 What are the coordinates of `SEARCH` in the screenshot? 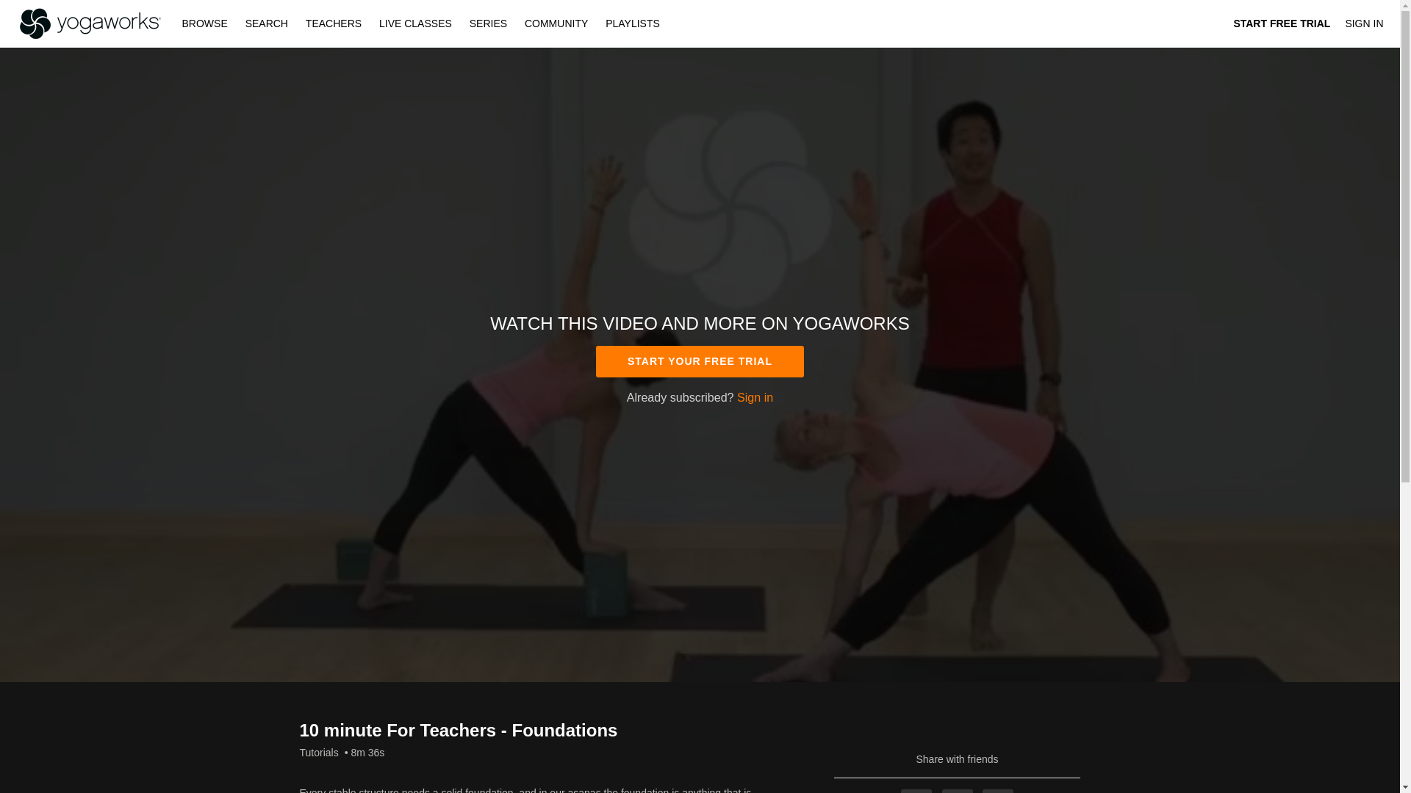 It's located at (268, 23).